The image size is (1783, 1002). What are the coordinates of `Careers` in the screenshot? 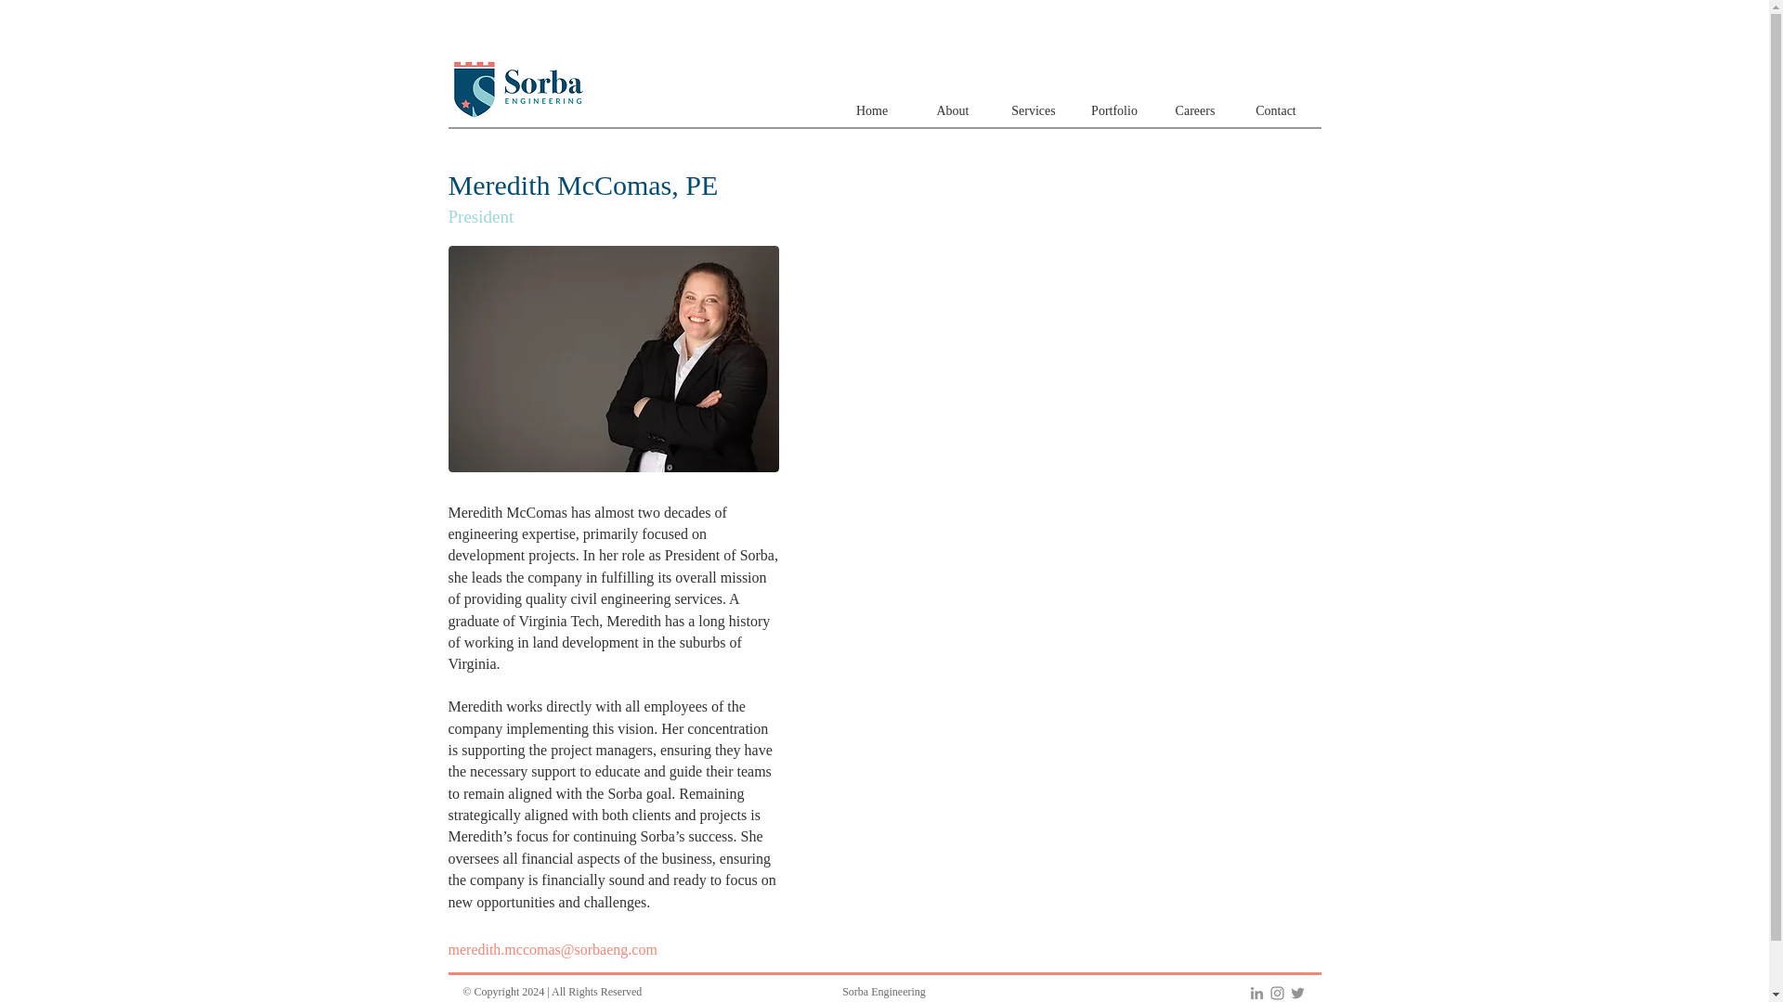 It's located at (1195, 111).